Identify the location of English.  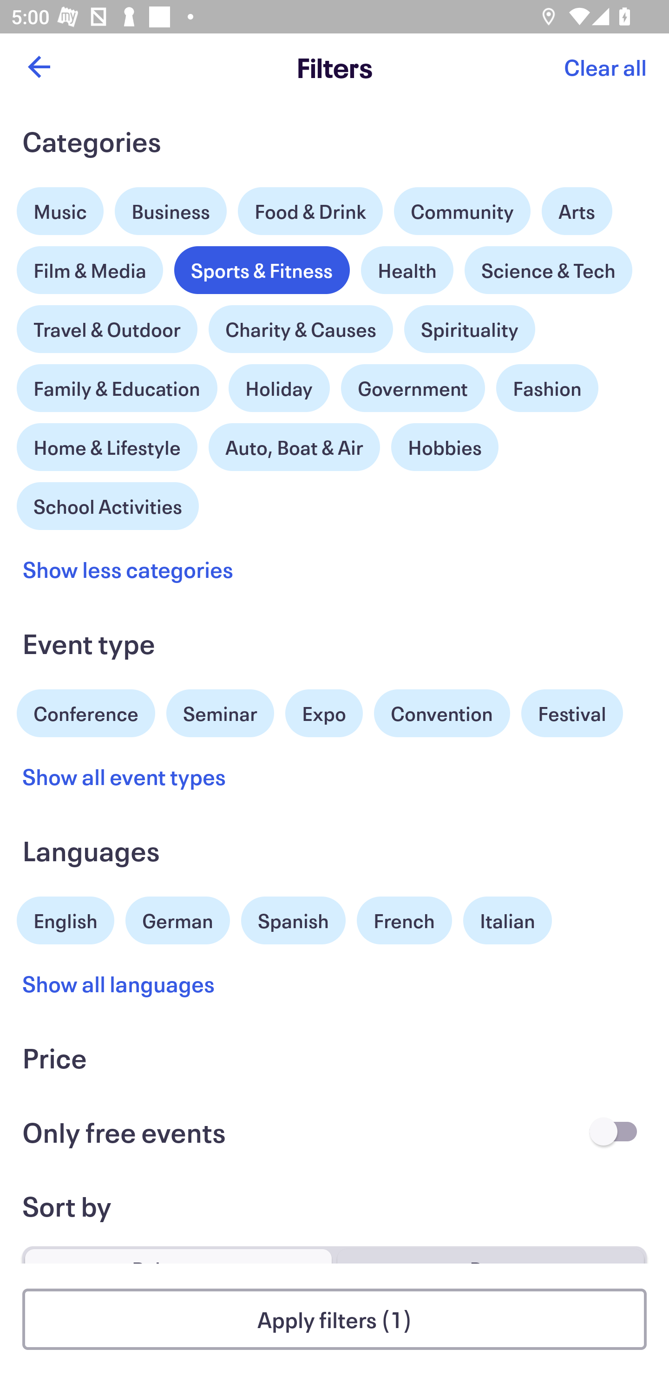
(66, 918).